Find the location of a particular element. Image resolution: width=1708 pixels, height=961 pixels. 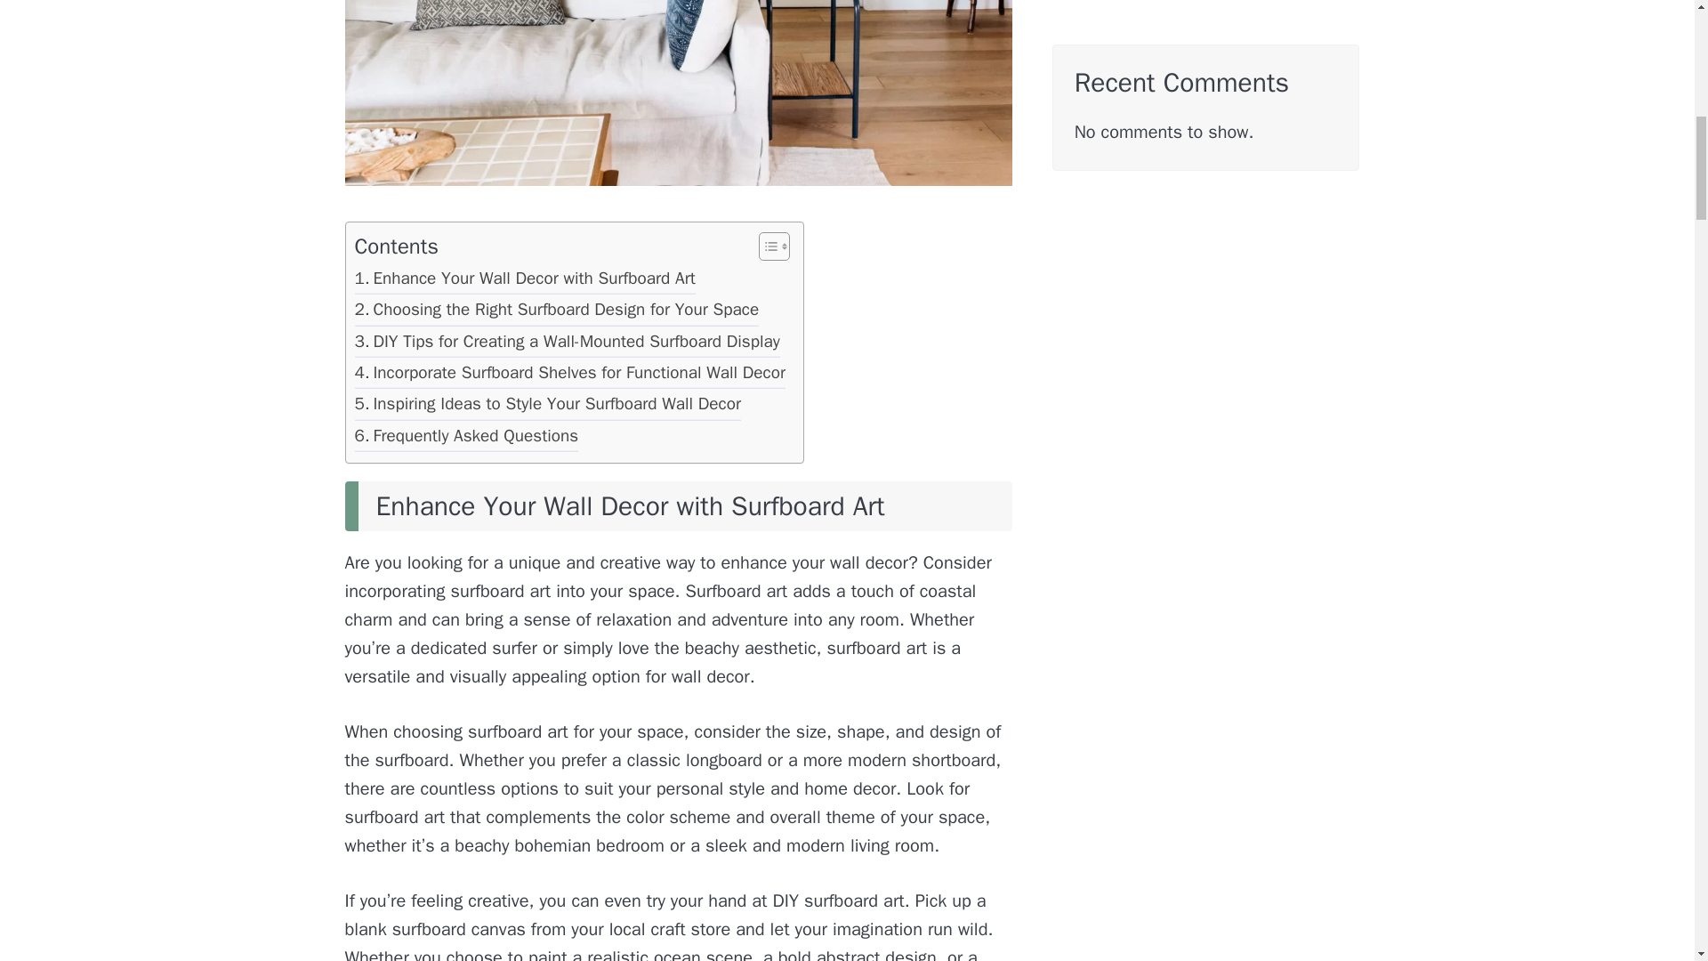

Enhance Your Wall Decor with Surfboard Art is located at coordinates (524, 280).